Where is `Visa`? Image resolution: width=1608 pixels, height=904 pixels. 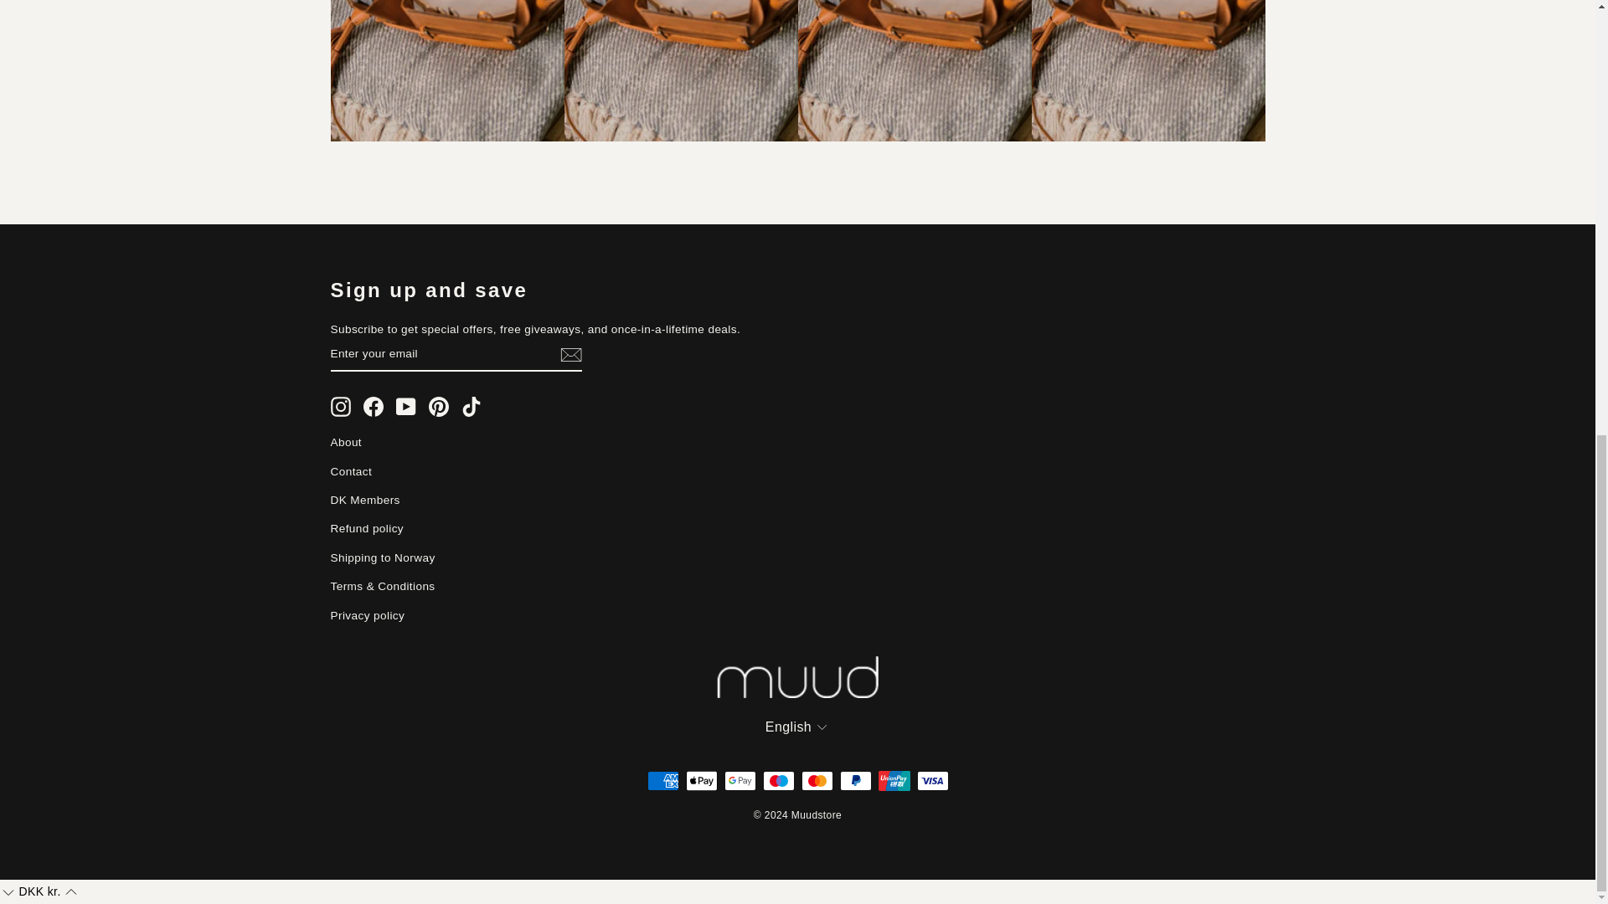 Visa is located at coordinates (932, 781).